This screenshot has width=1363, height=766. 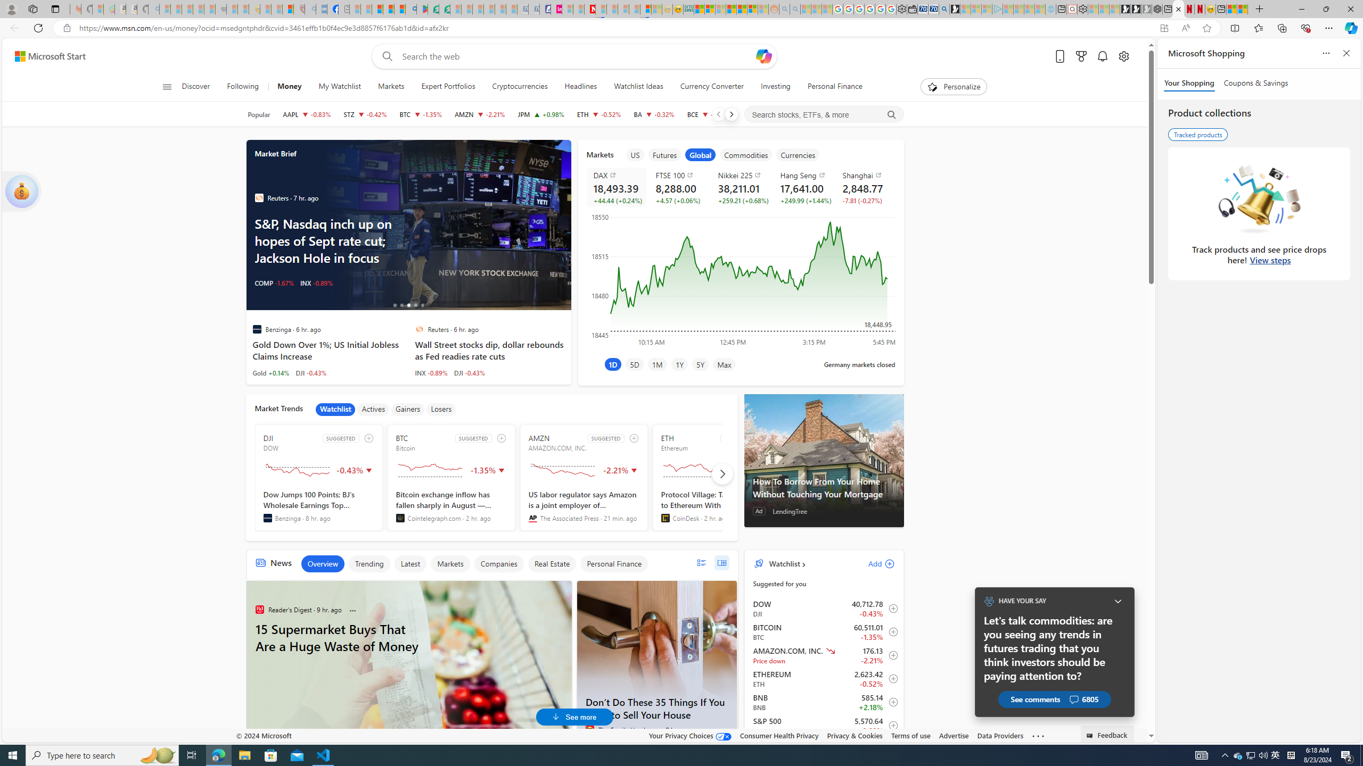 I want to click on ETH Ethereum decrease 2,623.42 -13.69 -0.52%, so click(x=599, y=114).